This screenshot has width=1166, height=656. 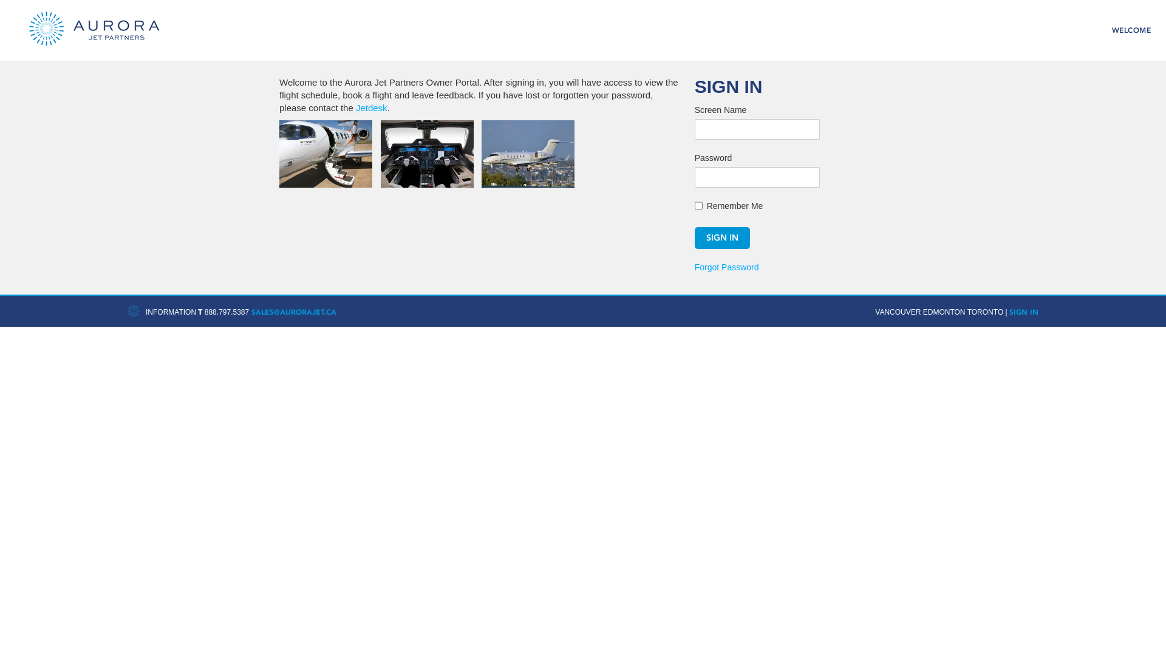 What do you see at coordinates (98, 29) in the screenshot?
I see `Jetdesk` at bounding box center [98, 29].